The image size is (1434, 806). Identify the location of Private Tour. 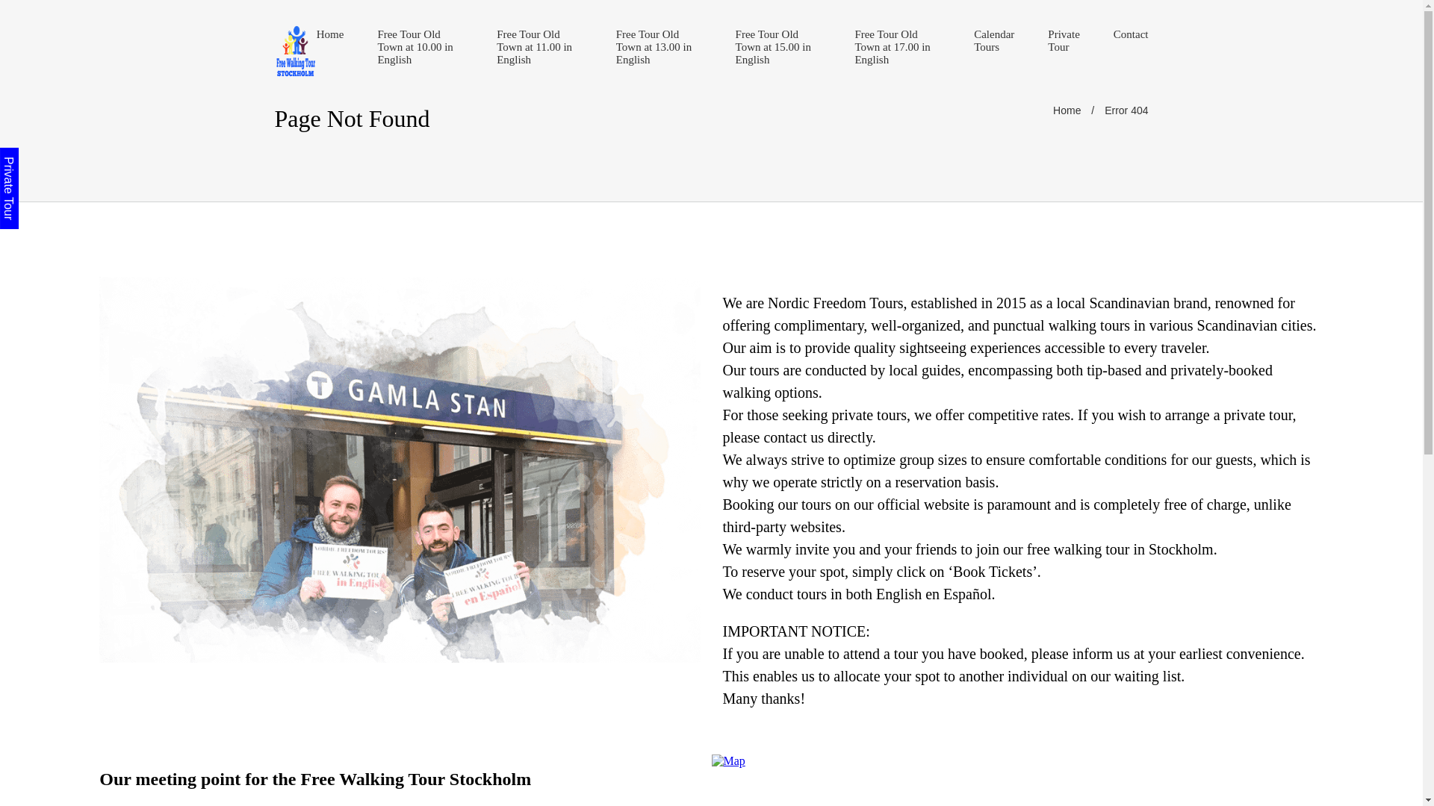
(40, 157).